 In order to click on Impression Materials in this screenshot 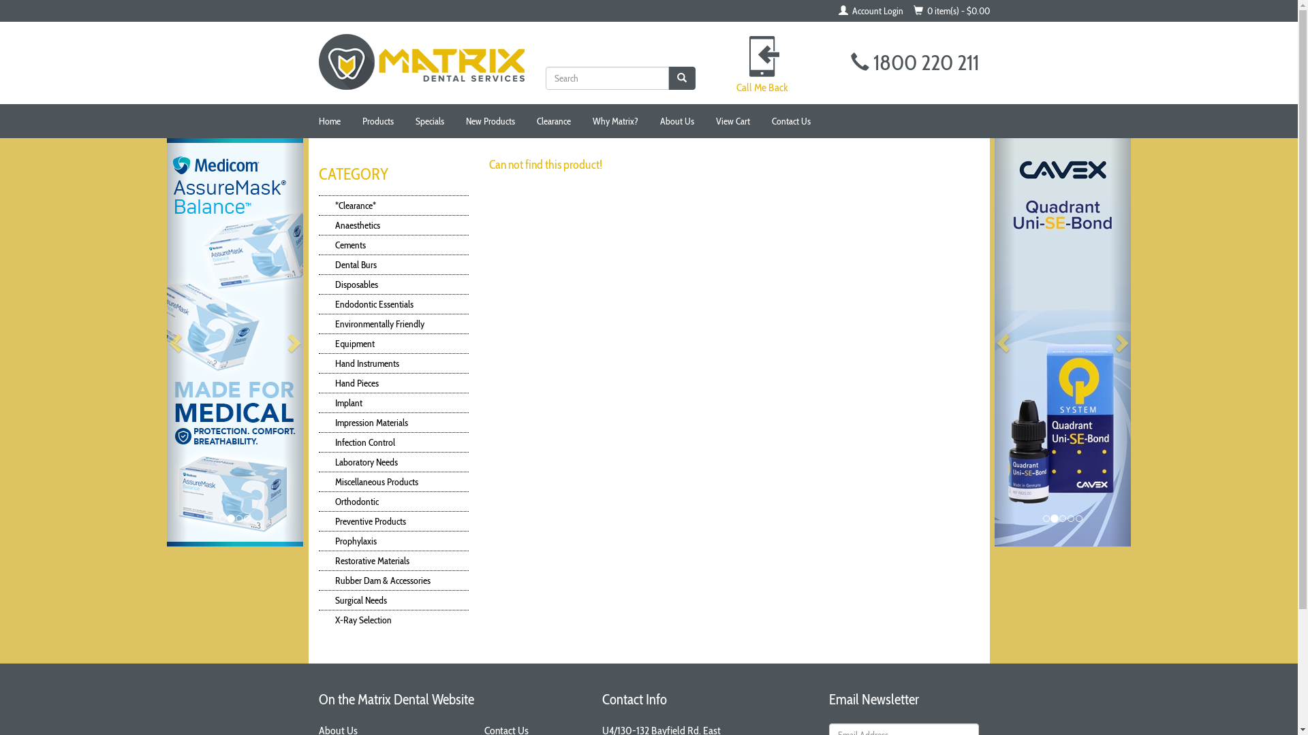, I will do `click(395, 422)`.